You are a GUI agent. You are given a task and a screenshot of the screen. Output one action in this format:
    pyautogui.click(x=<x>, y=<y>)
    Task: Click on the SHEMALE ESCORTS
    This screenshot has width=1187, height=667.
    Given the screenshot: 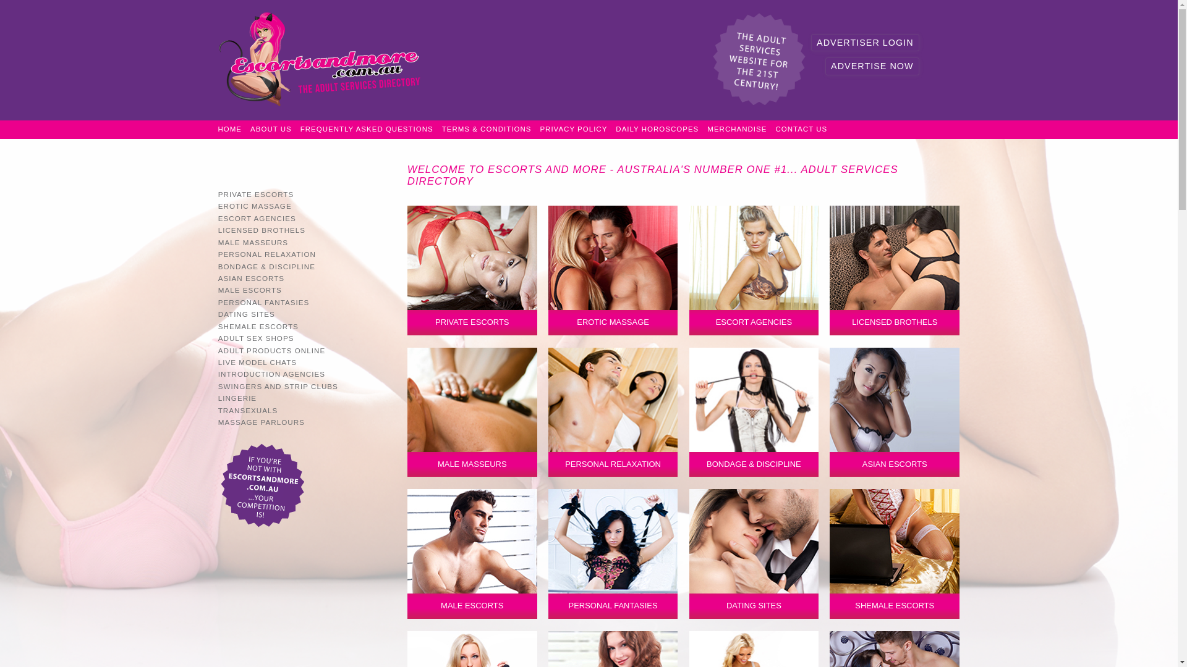 What is the action you would take?
    pyautogui.click(x=305, y=326)
    